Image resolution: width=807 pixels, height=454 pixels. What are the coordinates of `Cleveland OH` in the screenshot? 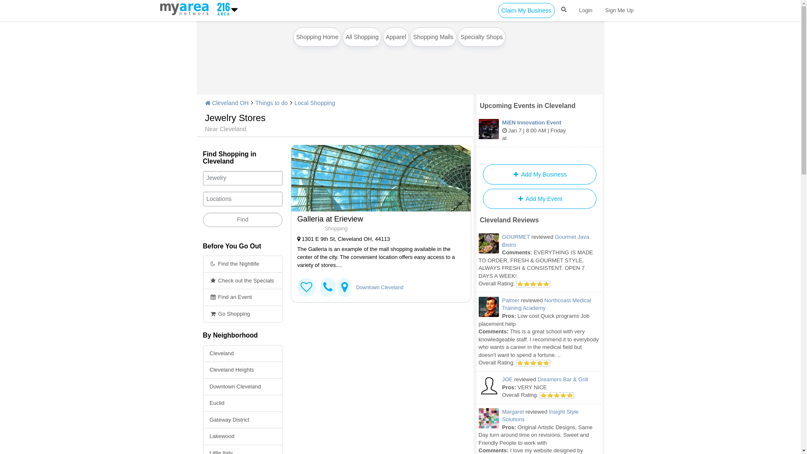 It's located at (227, 103).